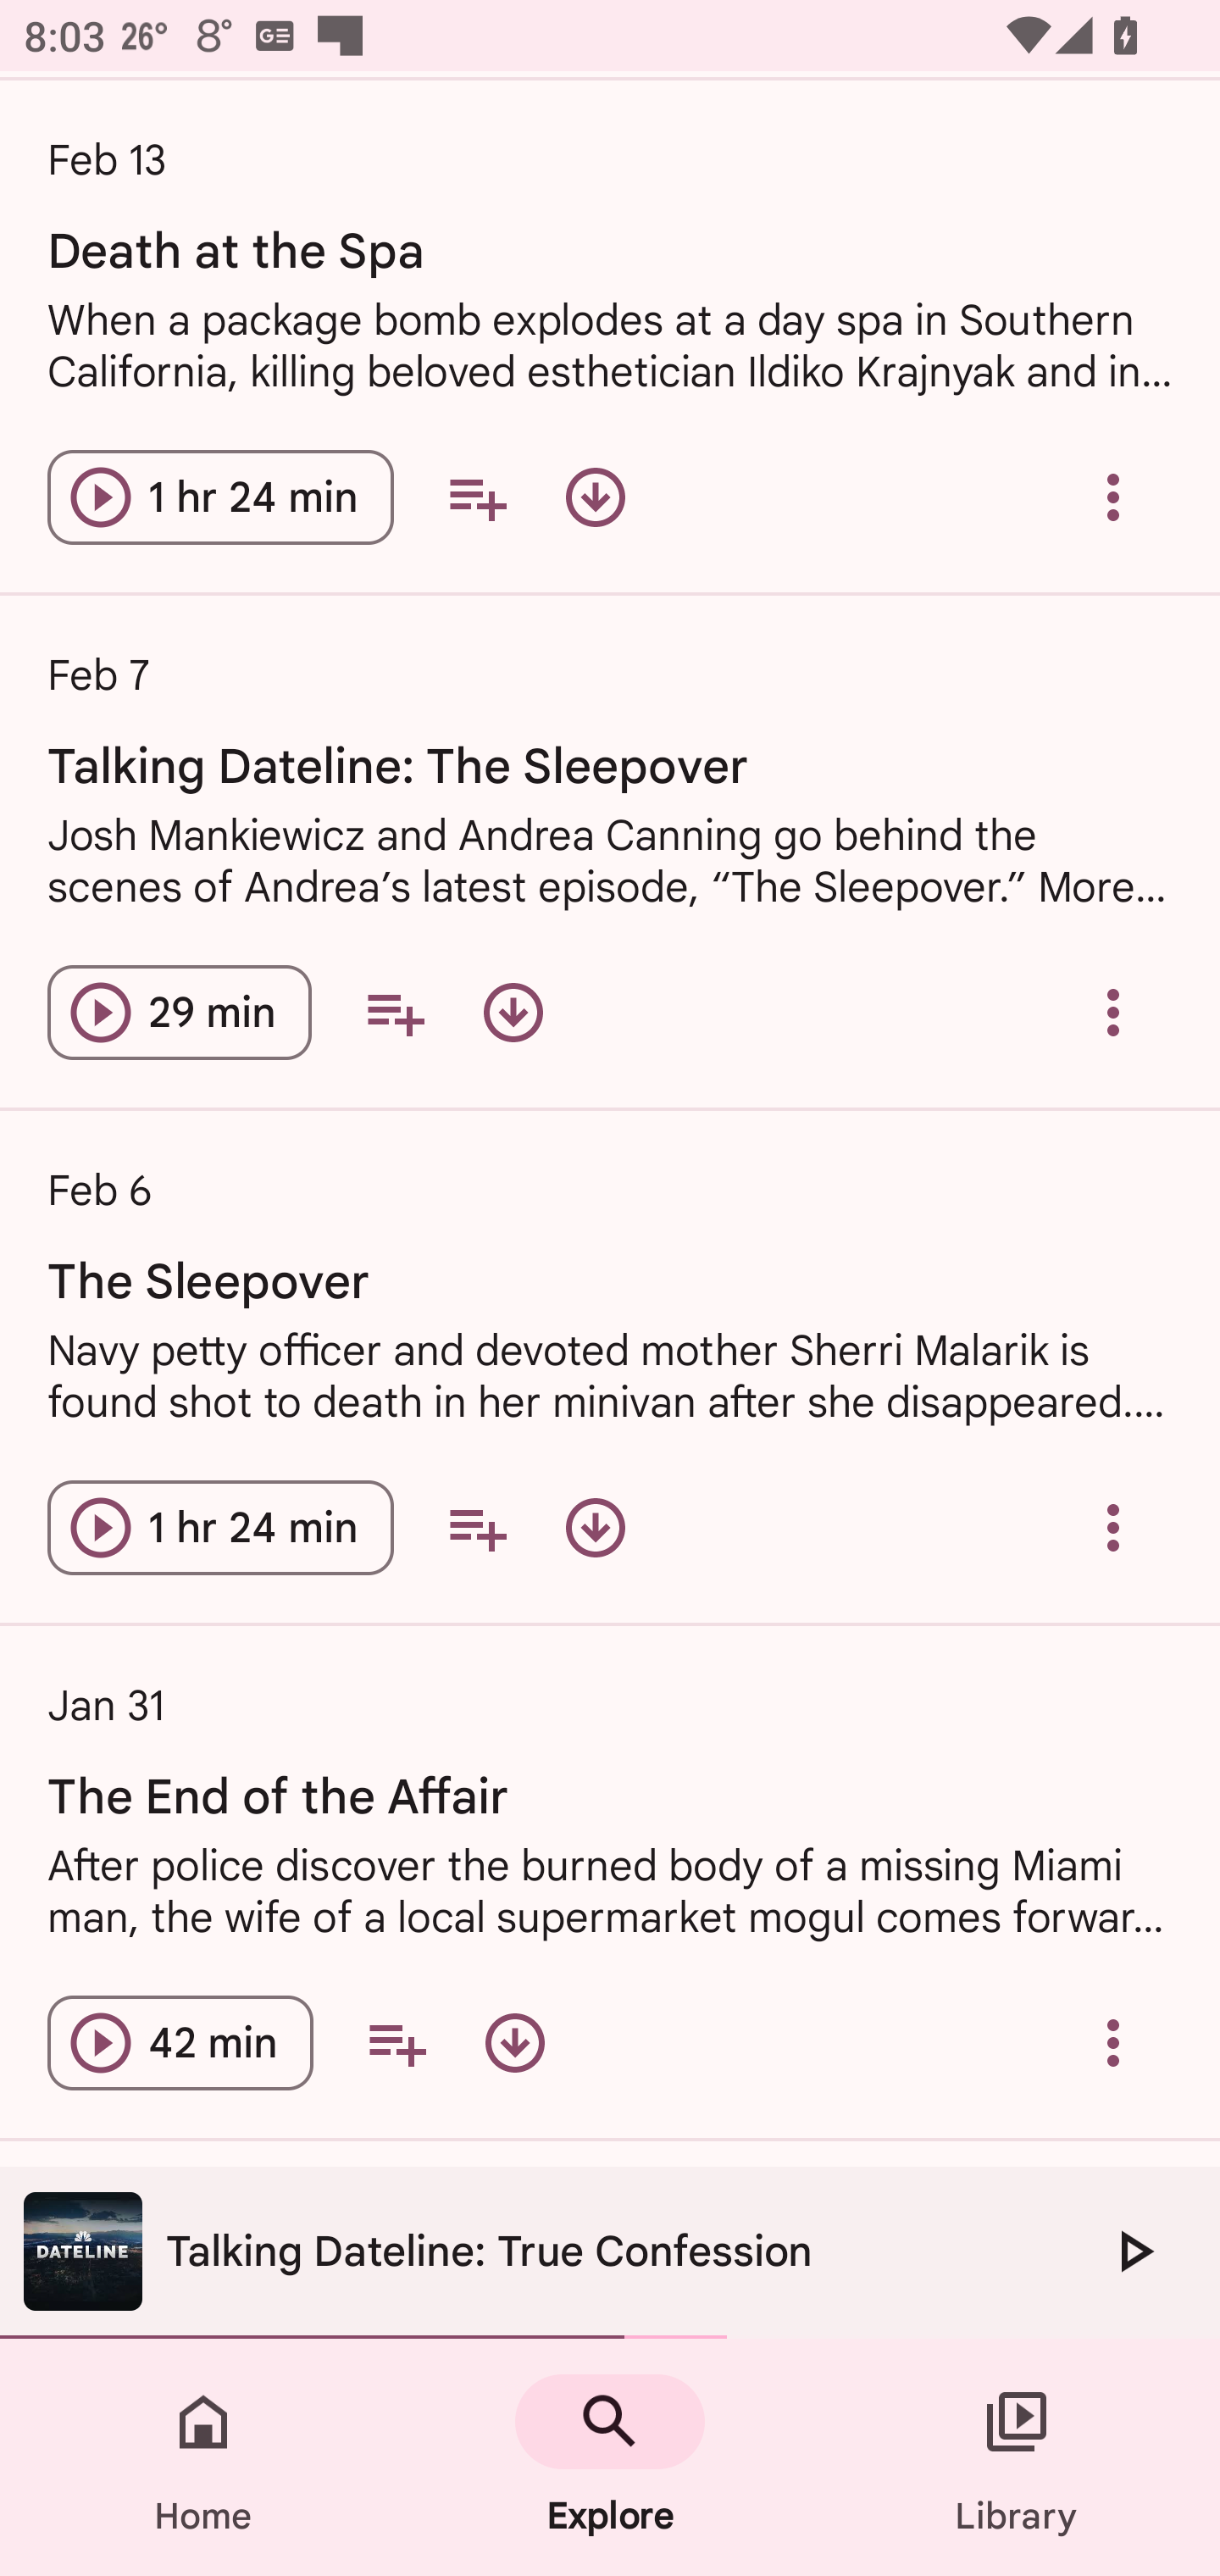 This screenshot has height=2576, width=1220. I want to click on Play episode The End of the Affair 42 min, so click(180, 2042).